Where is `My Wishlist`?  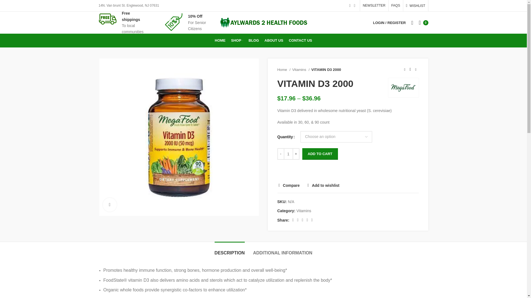 My Wishlist is located at coordinates (415, 6).